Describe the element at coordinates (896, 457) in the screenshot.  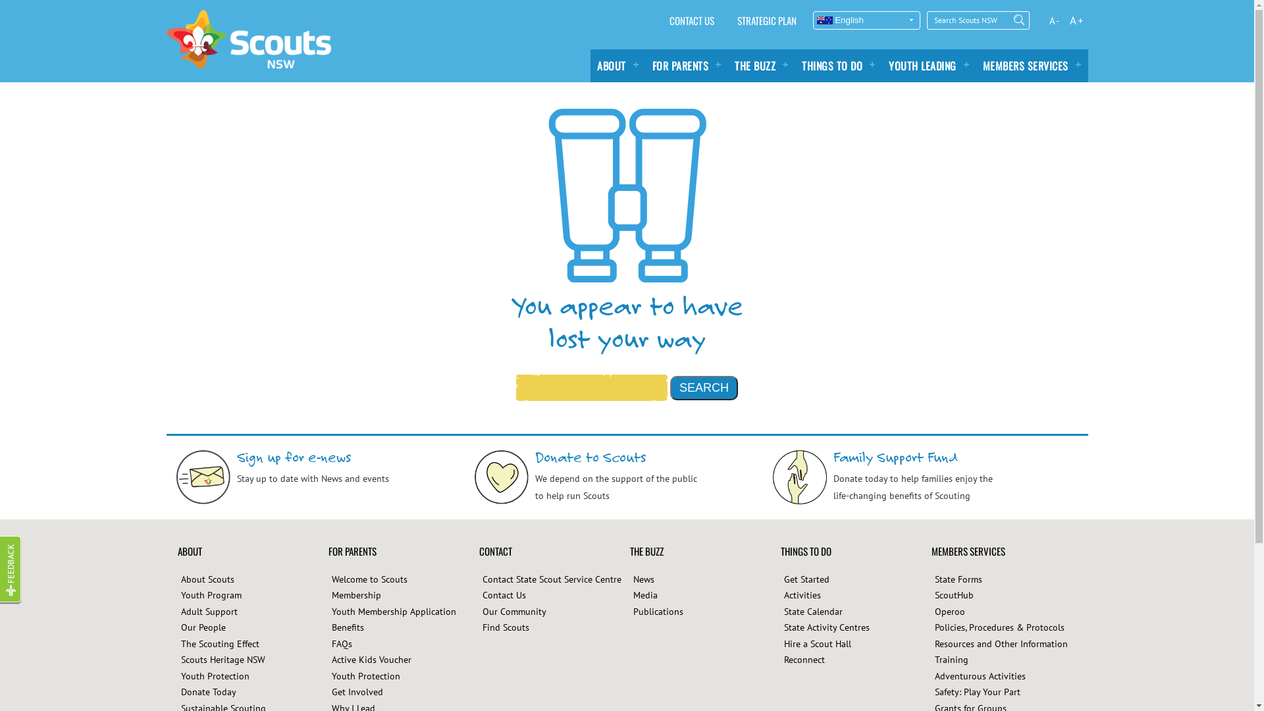
I see `Family Support Fund` at that location.